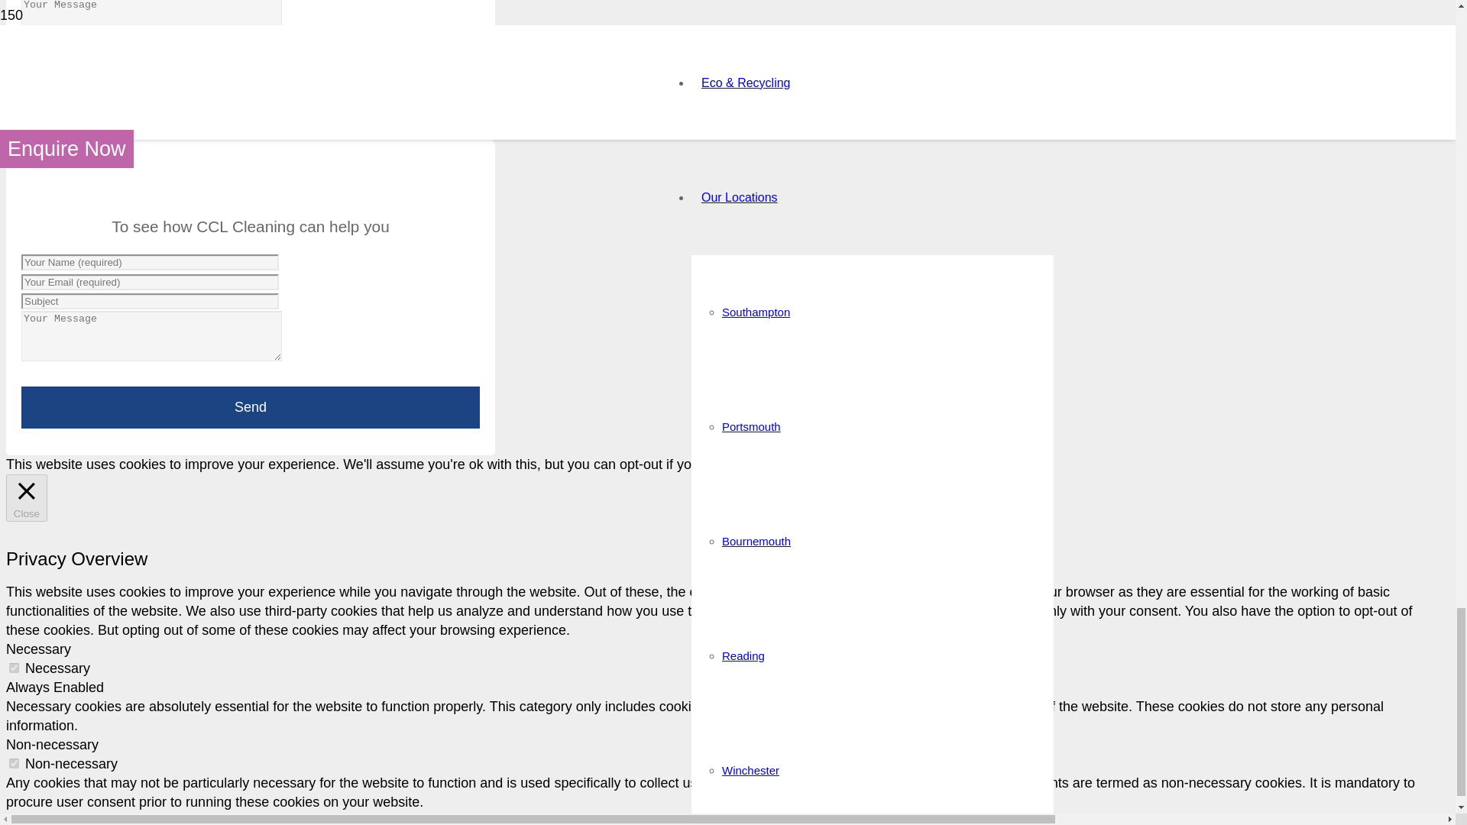  I want to click on Send, so click(251, 93).